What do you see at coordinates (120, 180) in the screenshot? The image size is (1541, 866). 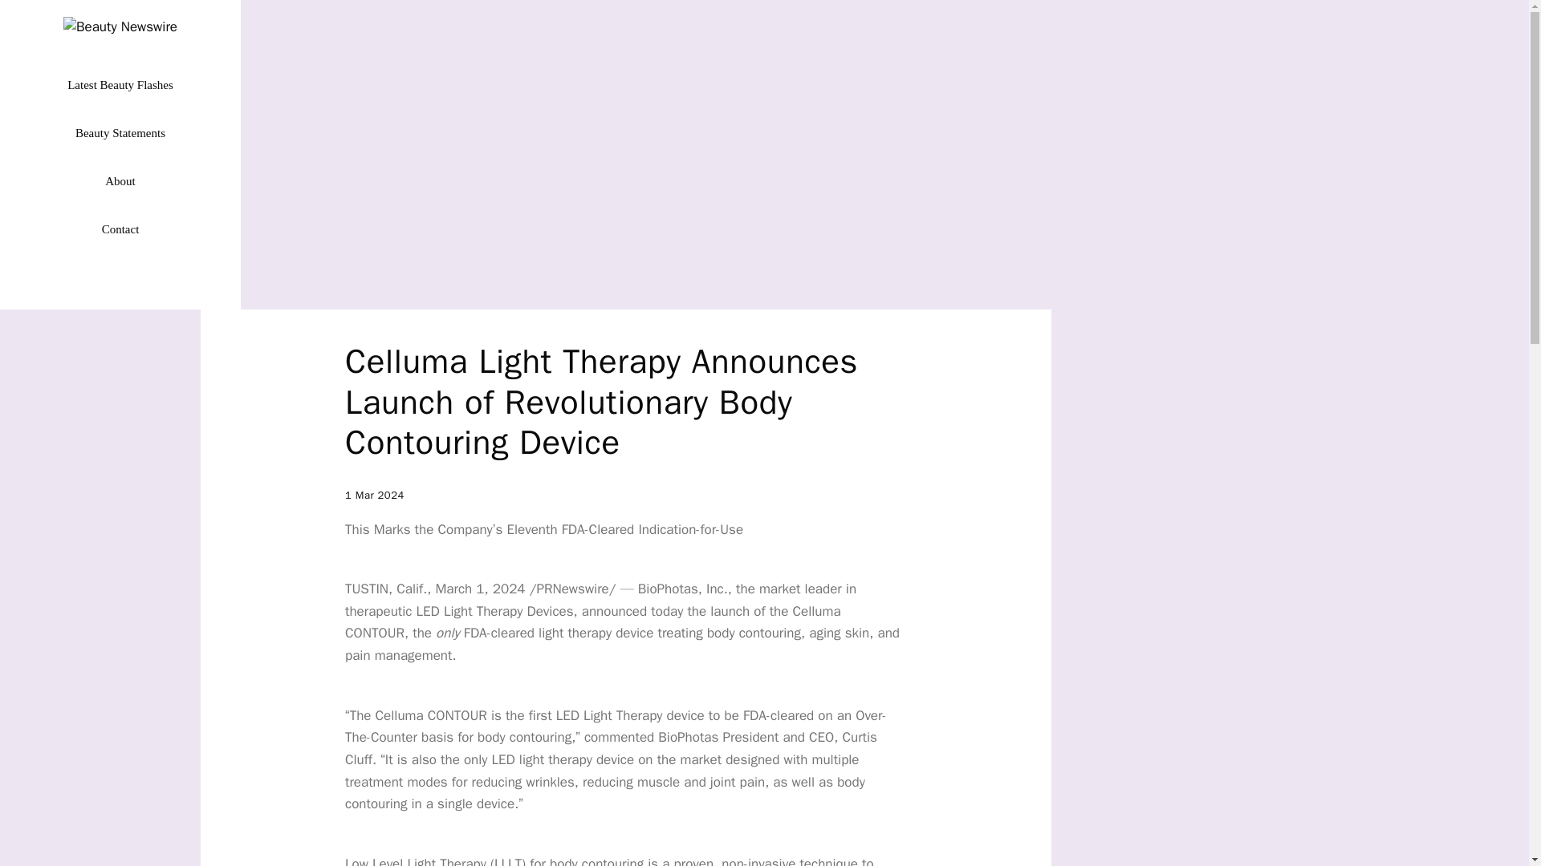 I see `About` at bounding box center [120, 180].